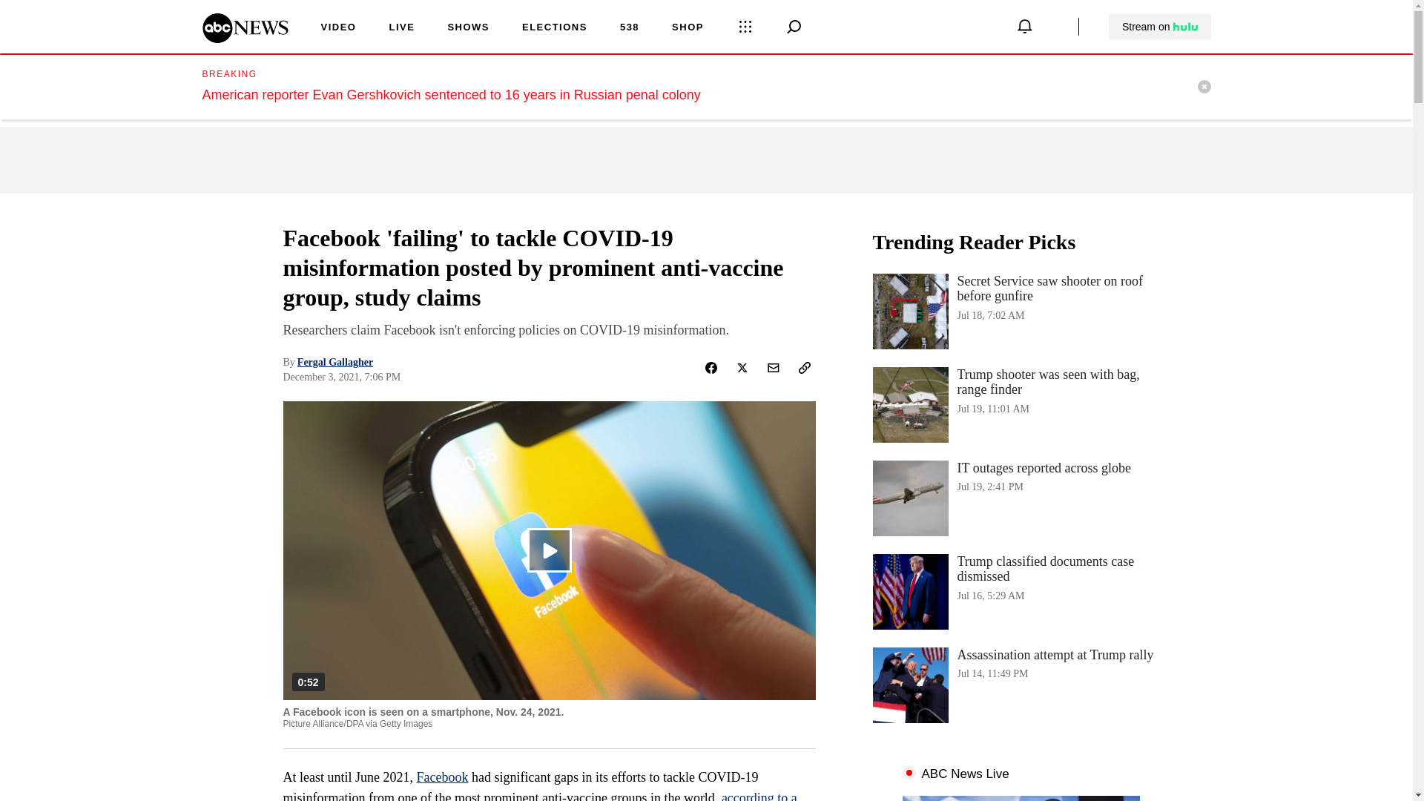  I want to click on ABC News, so click(401, 28).